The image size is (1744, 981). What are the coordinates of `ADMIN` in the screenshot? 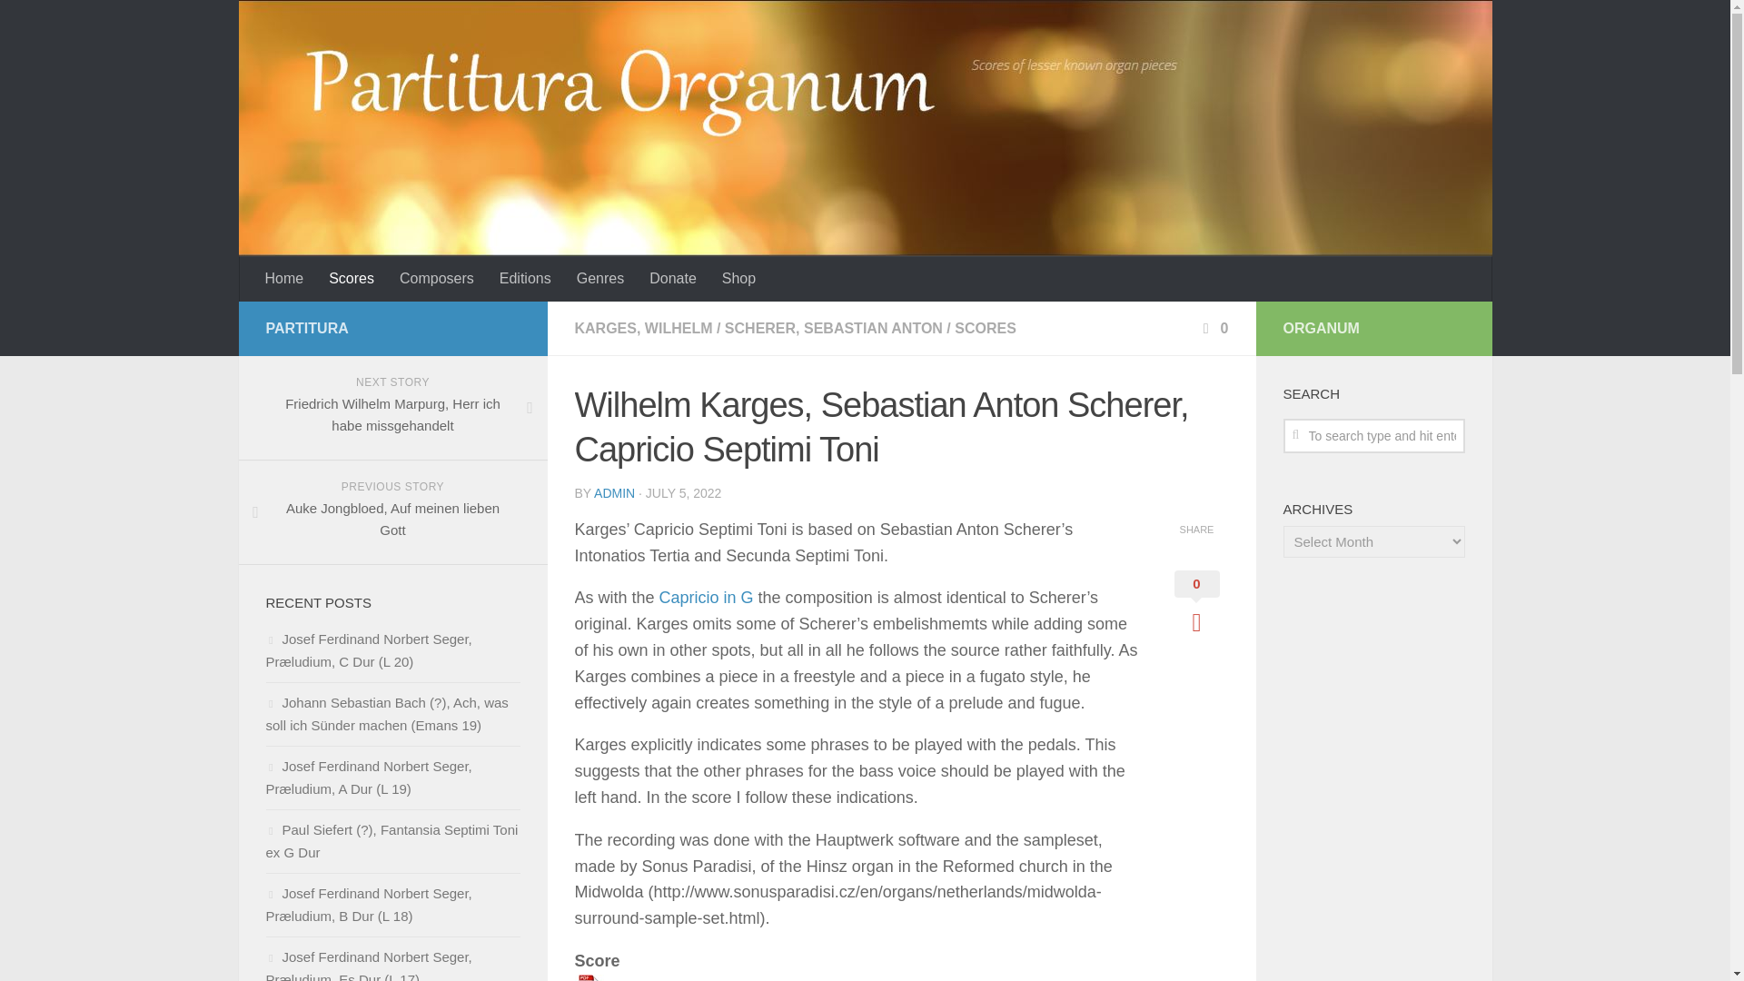 It's located at (614, 492).